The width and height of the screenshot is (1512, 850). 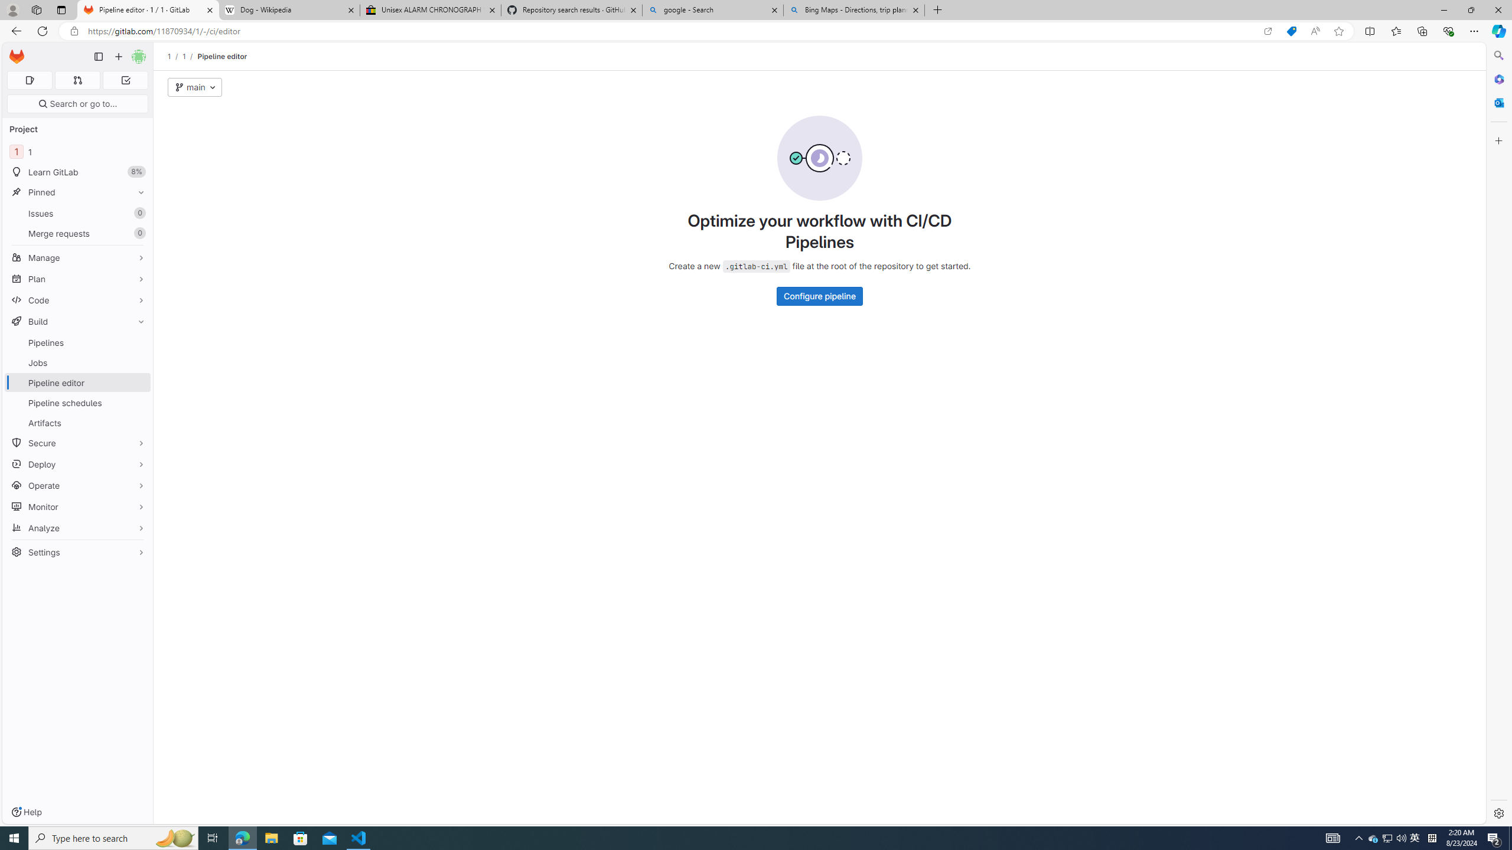 I want to click on Pin Pipeline schedules, so click(x=138, y=403).